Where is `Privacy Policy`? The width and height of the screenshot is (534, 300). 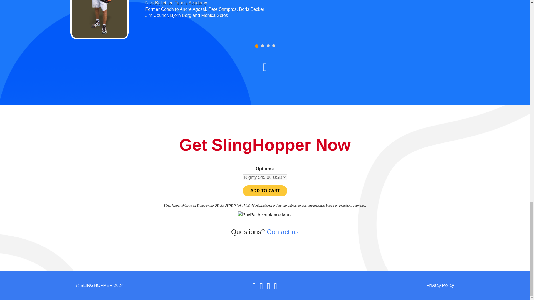 Privacy Policy is located at coordinates (440, 285).